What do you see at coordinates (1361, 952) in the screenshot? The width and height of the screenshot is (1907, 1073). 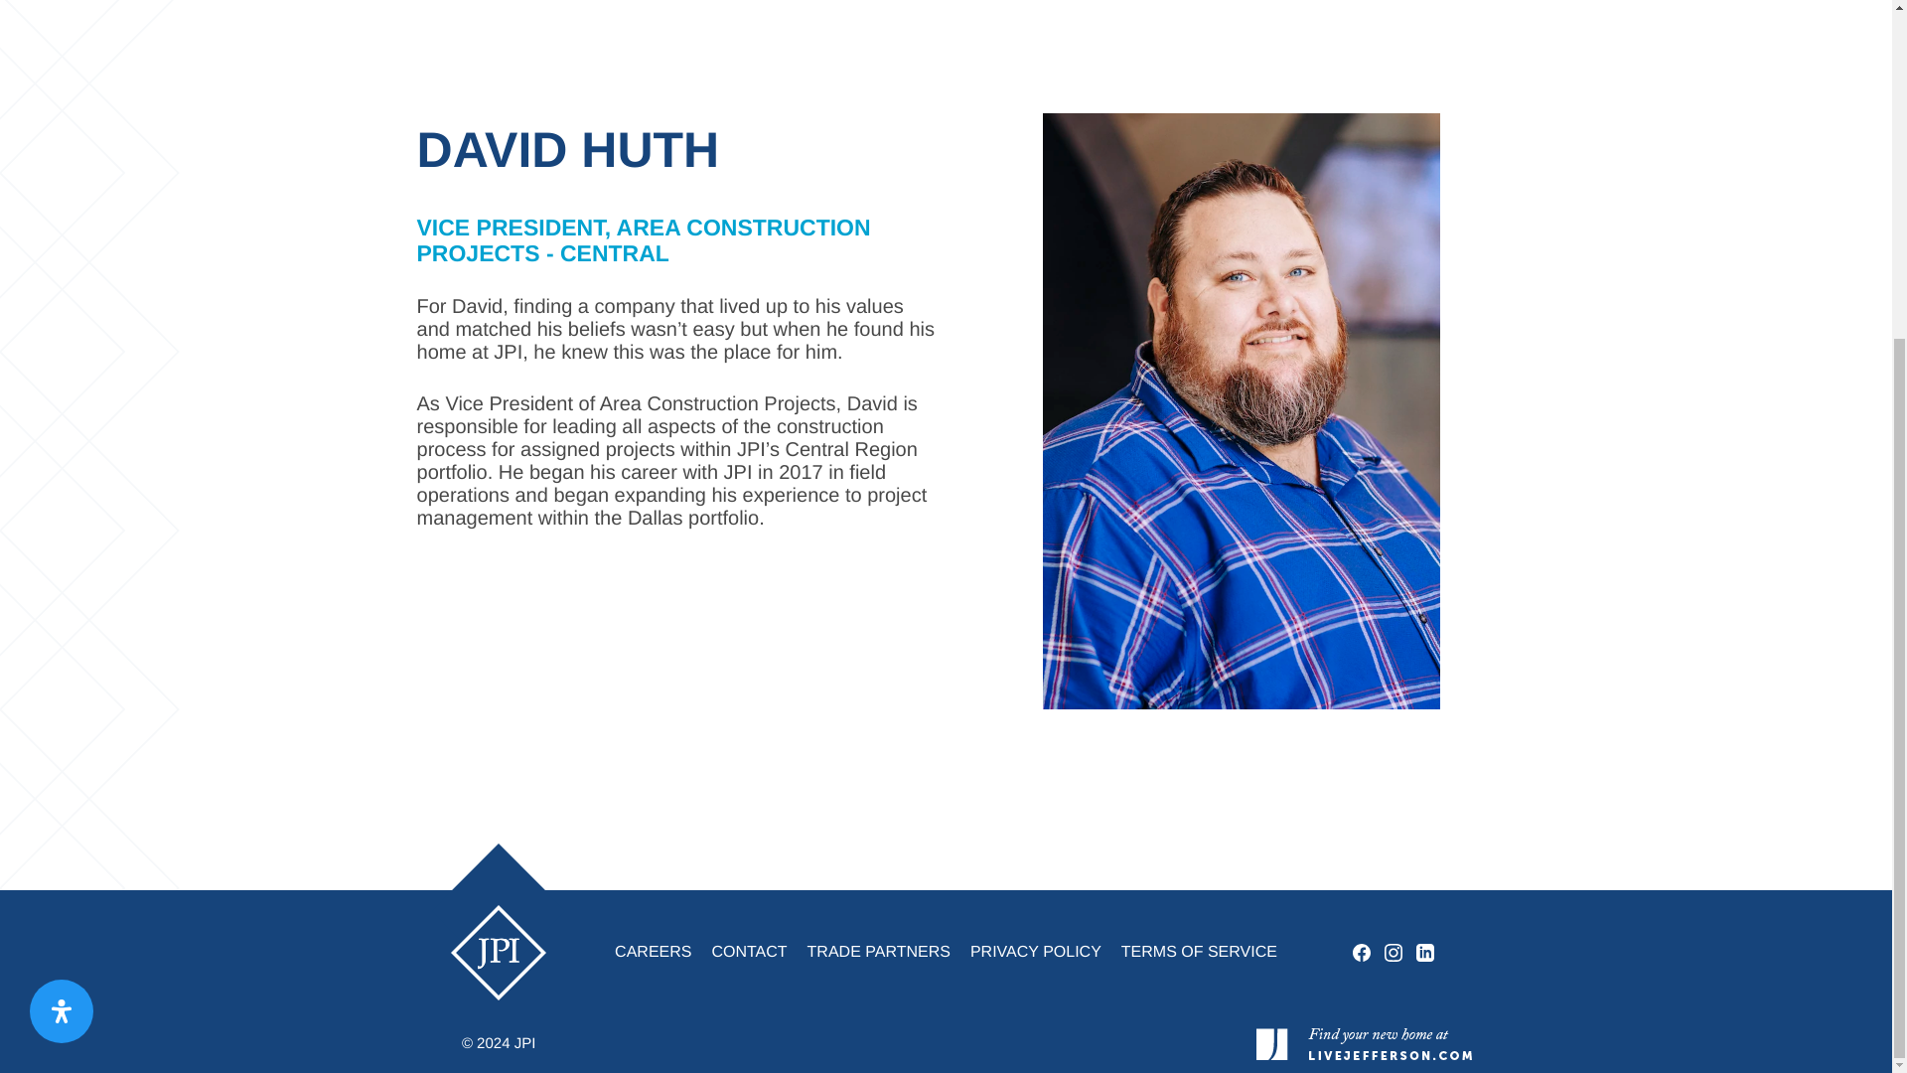 I see `JPI Facebook Link` at bounding box center [1361, 952].